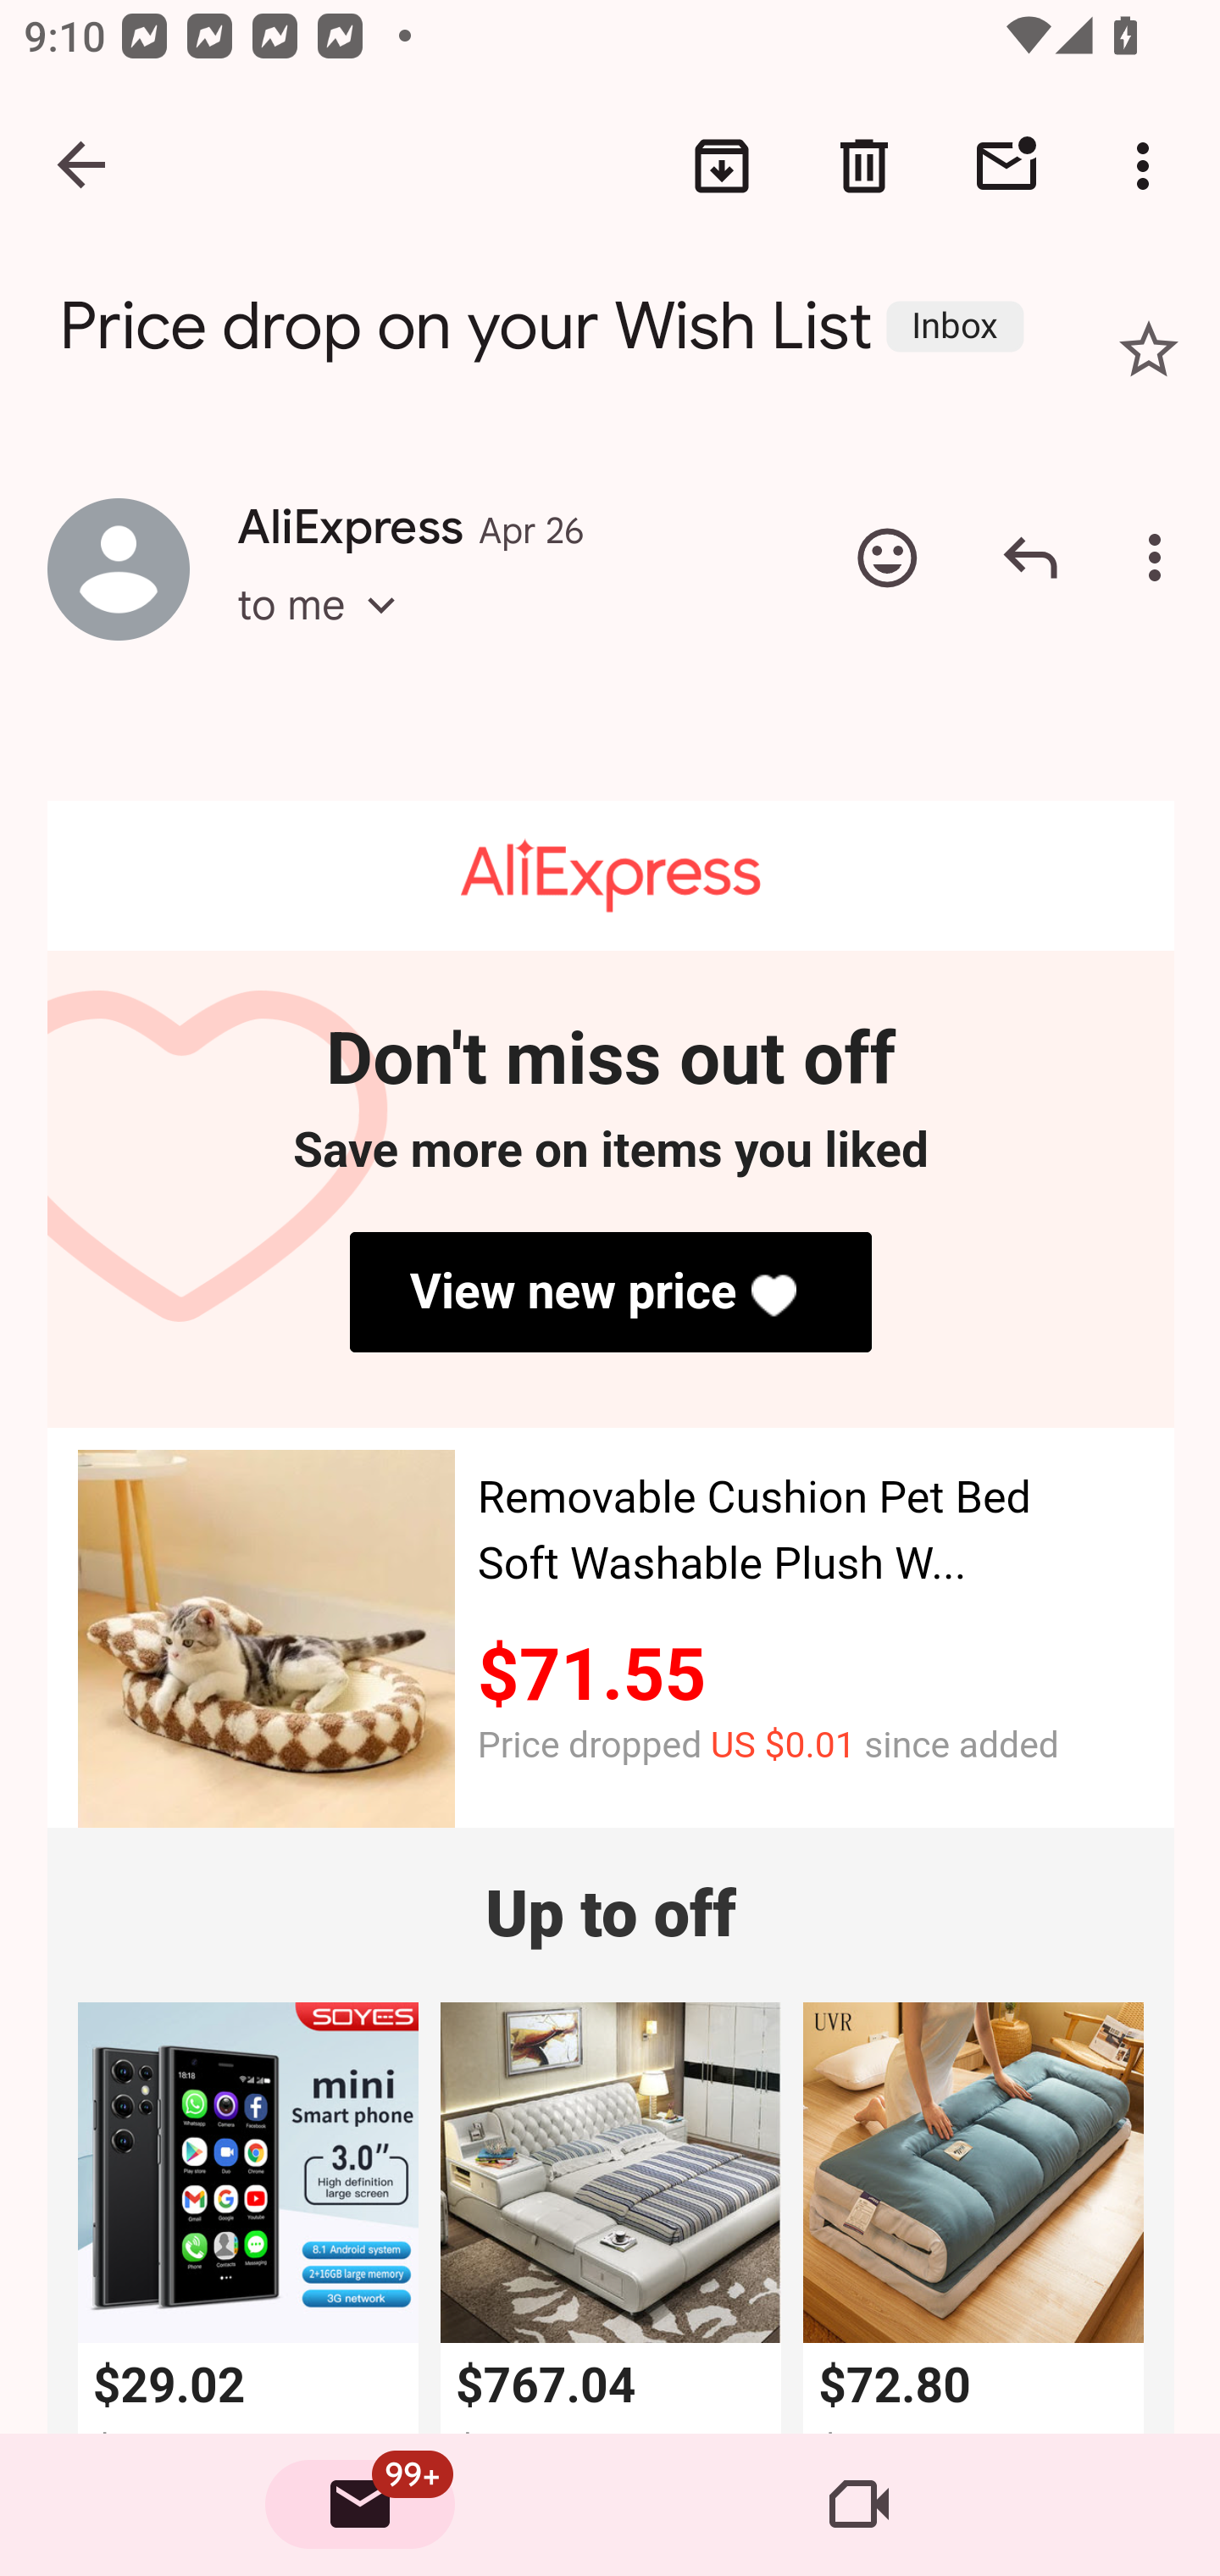 Image resolution: width=1220 pixels, height=2576 pixels. What do you see at coordinates (83, 166) in the screenshot?
I see `Navigate up` at bounding box center [83, 166].